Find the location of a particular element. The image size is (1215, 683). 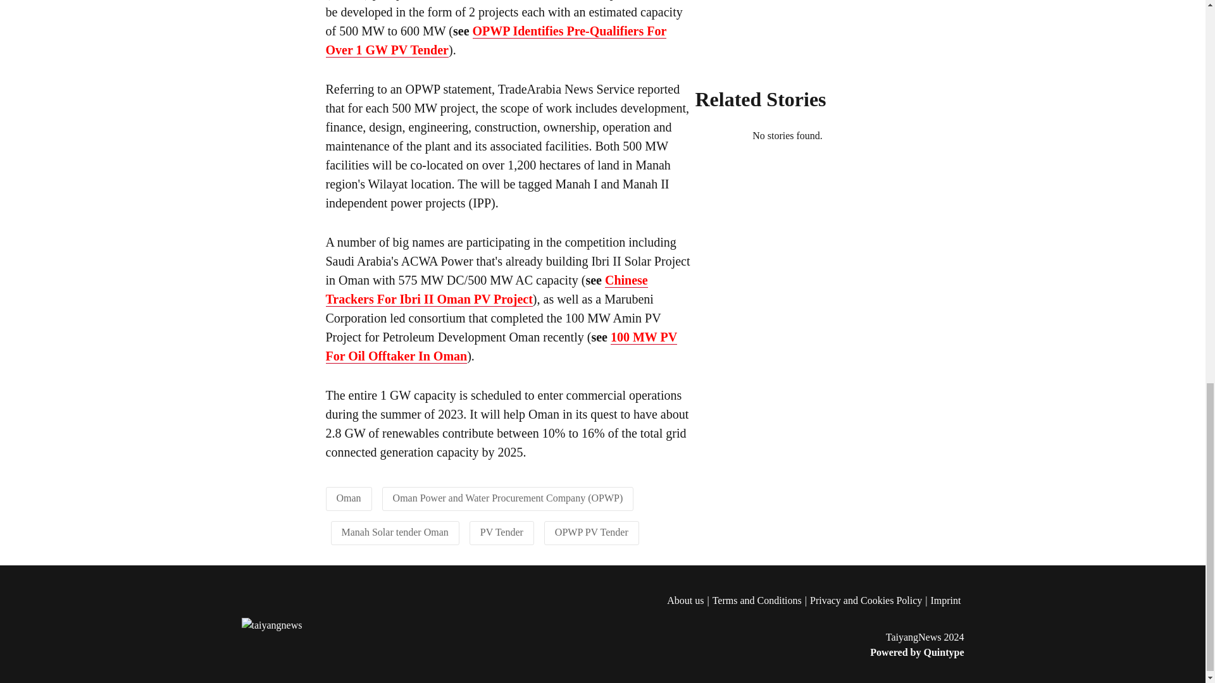

Manah Solar tender Oman is located at coordinates (395, 531).